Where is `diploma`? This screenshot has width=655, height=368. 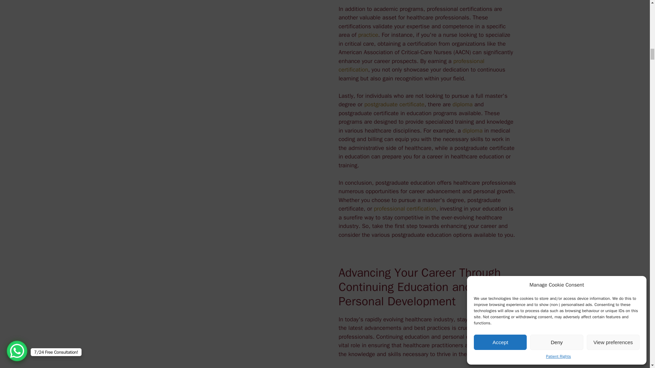
diploma is located at coordinates (472, 131).